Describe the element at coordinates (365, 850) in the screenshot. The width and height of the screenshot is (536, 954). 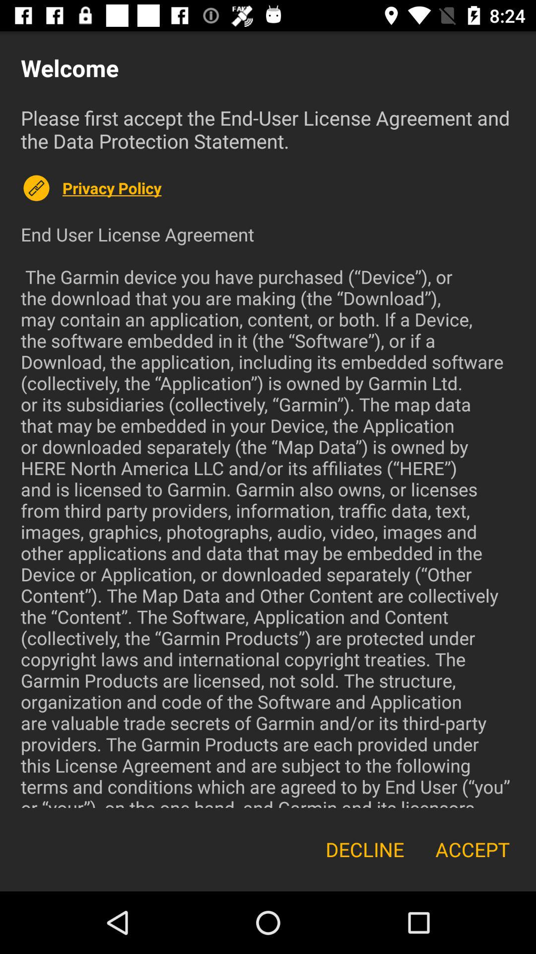
I see `turn on icon below the end user license item` at that location.